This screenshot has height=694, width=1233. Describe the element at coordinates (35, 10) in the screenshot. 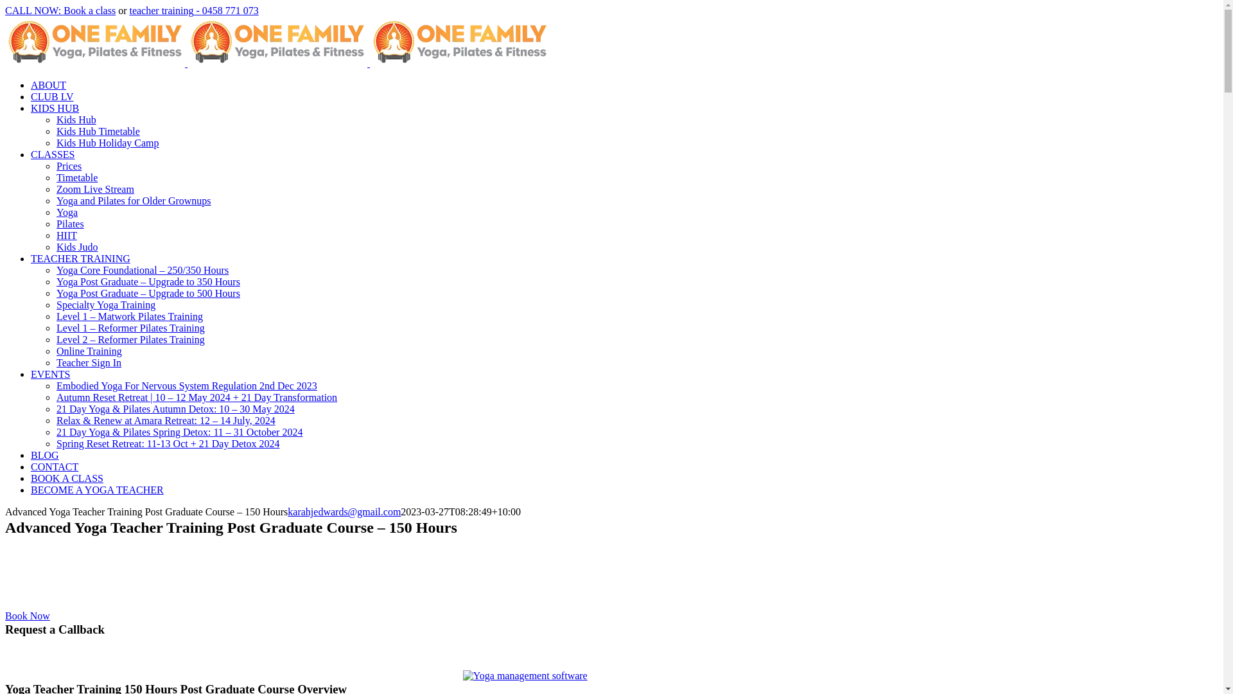

I see `CALL NOW:` at that location.